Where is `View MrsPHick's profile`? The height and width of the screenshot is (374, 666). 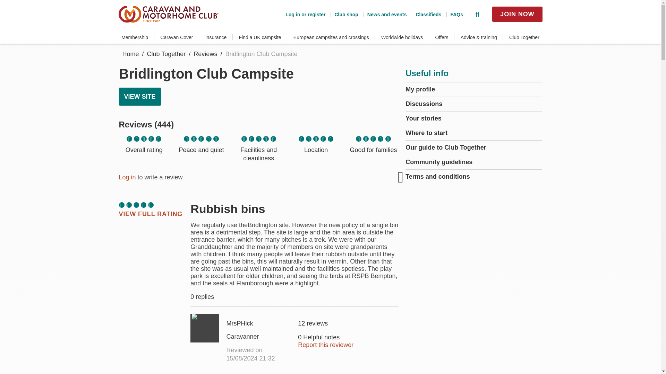
View MrsPHick's profile is located at coordinates (259, 337).